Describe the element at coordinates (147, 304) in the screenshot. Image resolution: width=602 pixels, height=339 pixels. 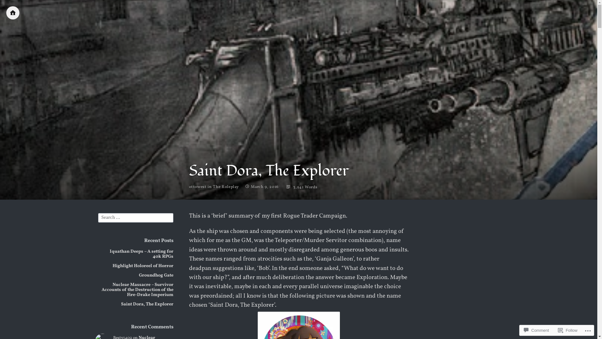
I see `Saint Dora, The Explorer` at that location.